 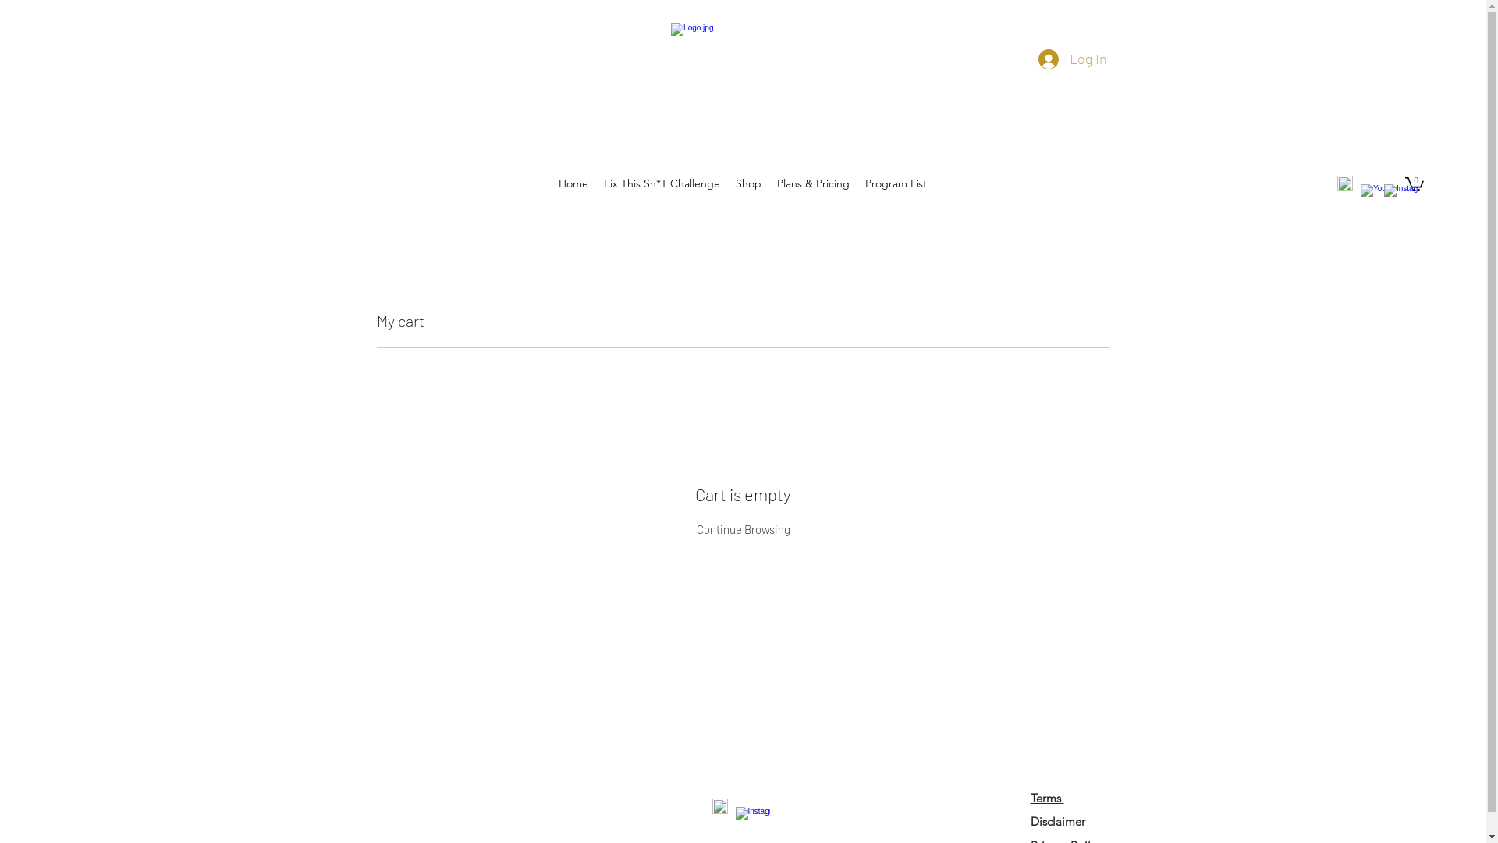 What do you see at coordinates (813, 183) in the screenshot?
I see `Plans & Pricing` at bounding box center [813, 183].